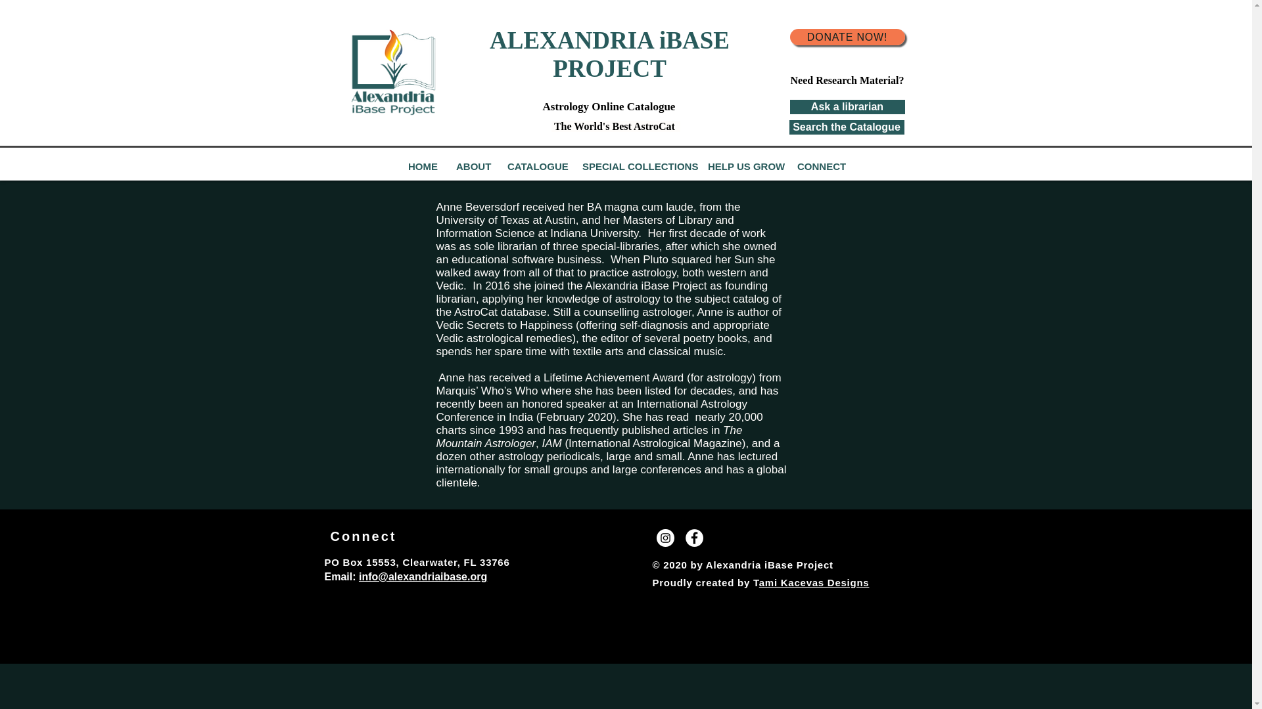  Describe the element at coordinates (847, 37) in the screenshot. I see `DONATE NOW!` at that location.